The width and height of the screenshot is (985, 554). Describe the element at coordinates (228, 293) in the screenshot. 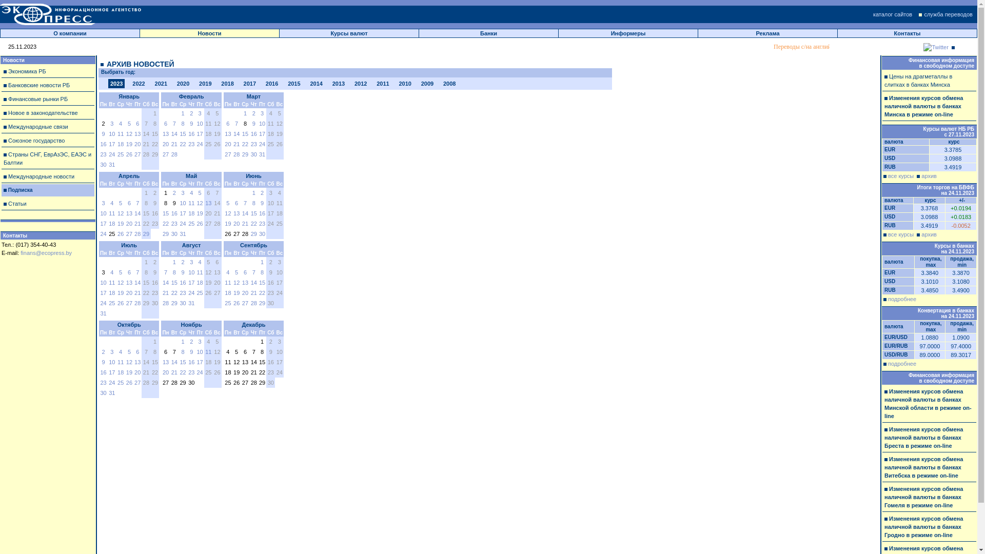

I see `18` at that location.